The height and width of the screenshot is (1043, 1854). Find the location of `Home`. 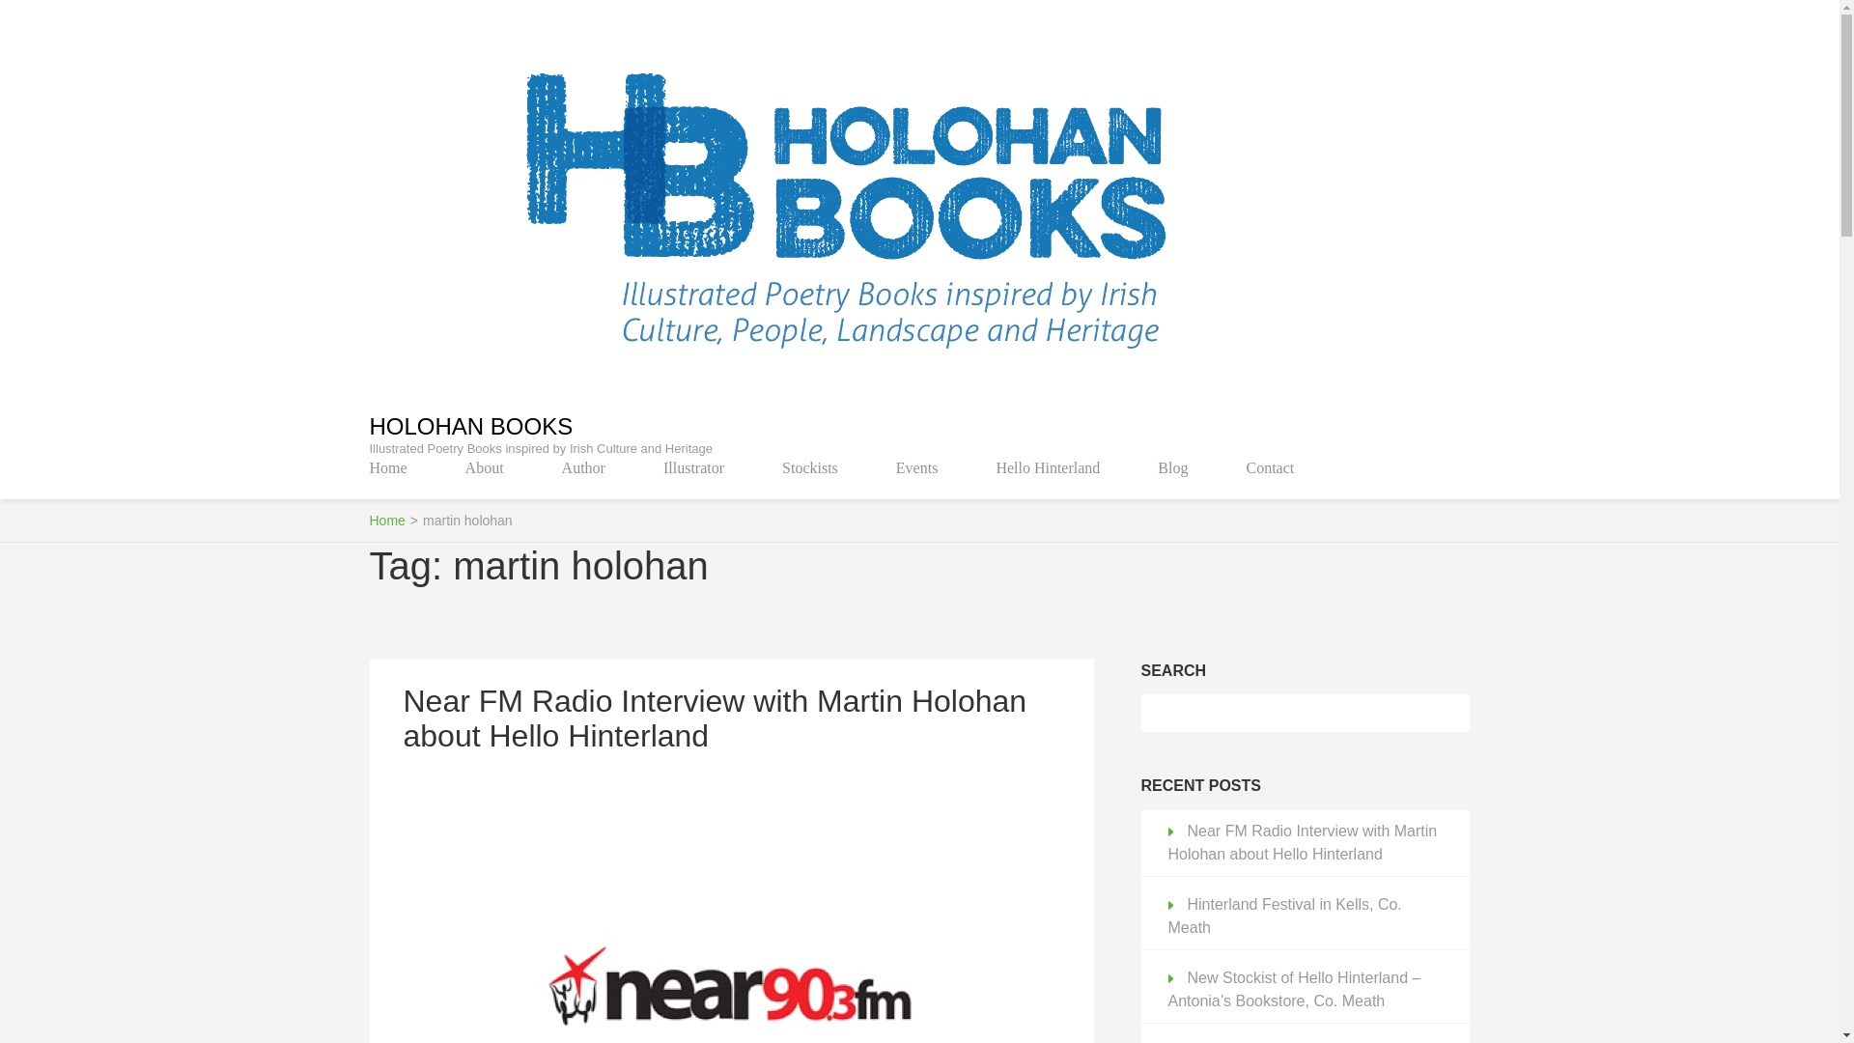

Home is located at coordinates (387, 467).